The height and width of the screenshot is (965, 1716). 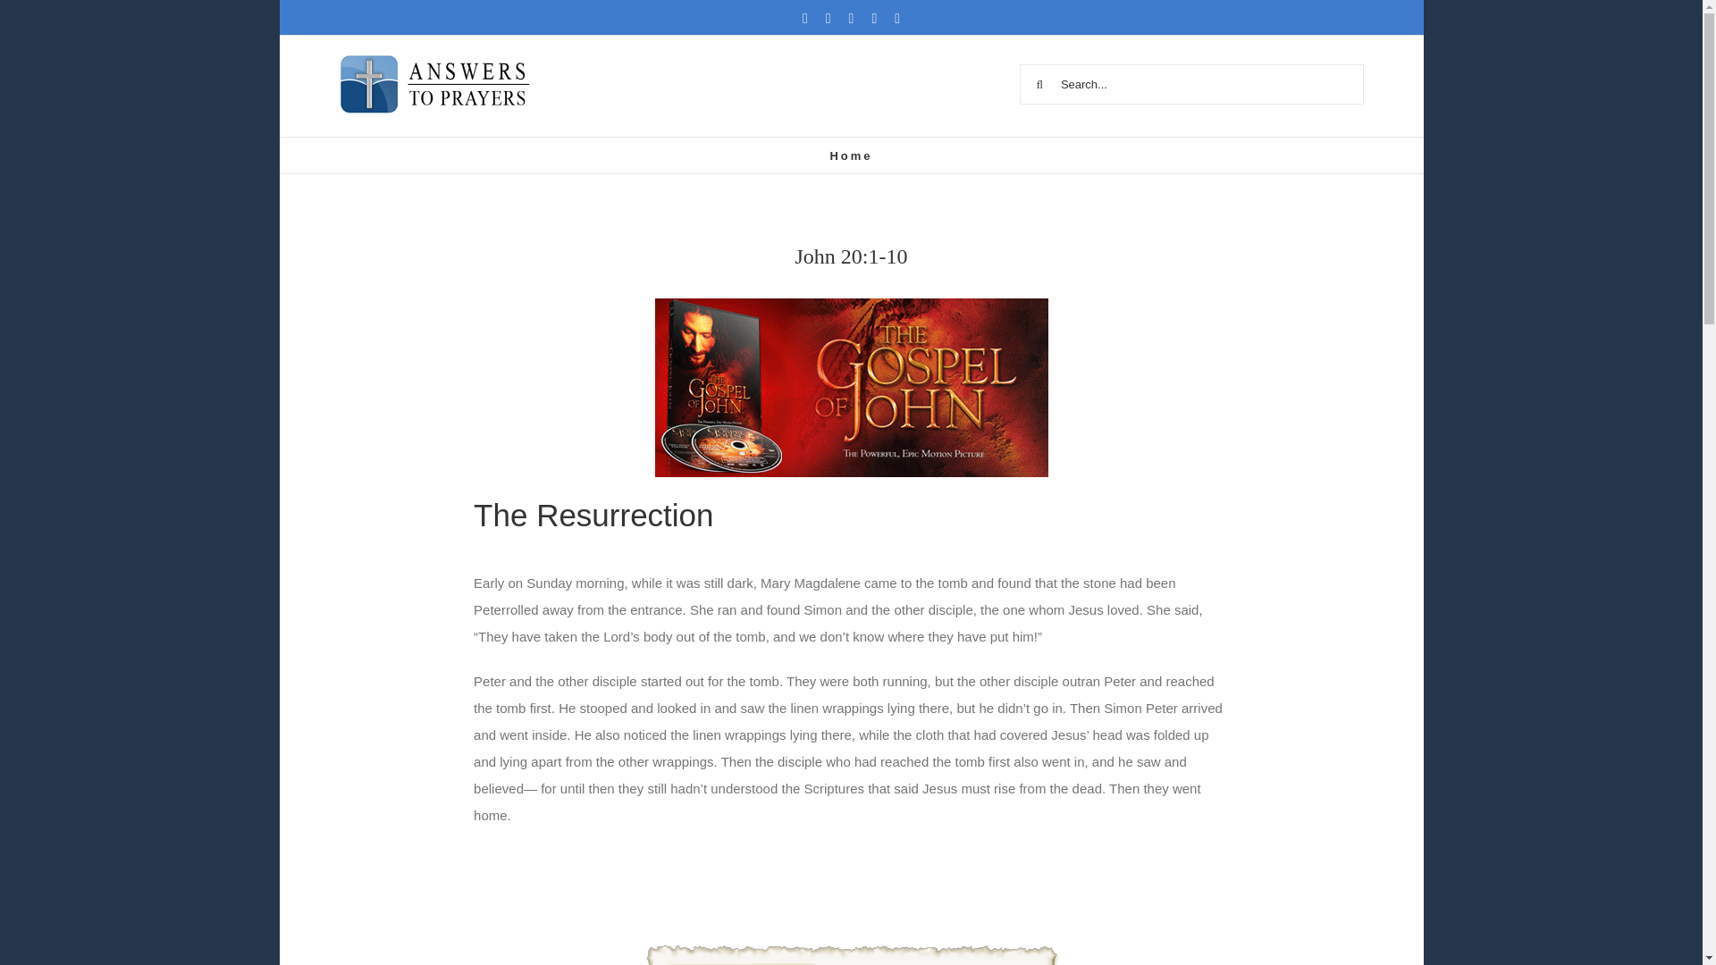 What do you see at coordinates (896, 18) in the screenshot?
I see `Pinterest` at bounding box center [896, 18].